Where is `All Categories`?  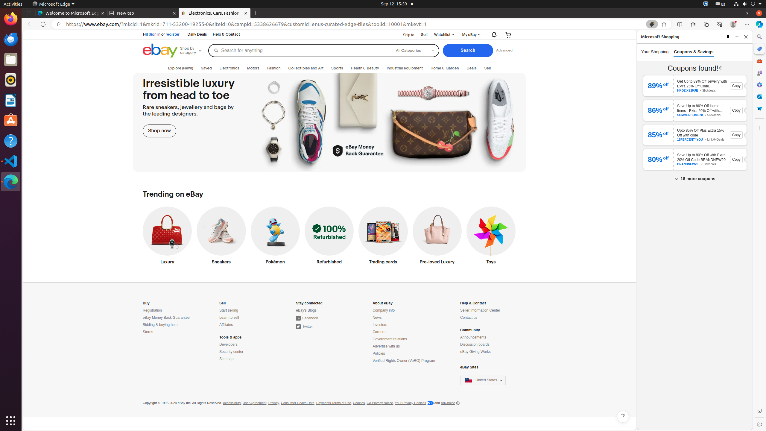 All Categories is located at coordinates (415, 46).